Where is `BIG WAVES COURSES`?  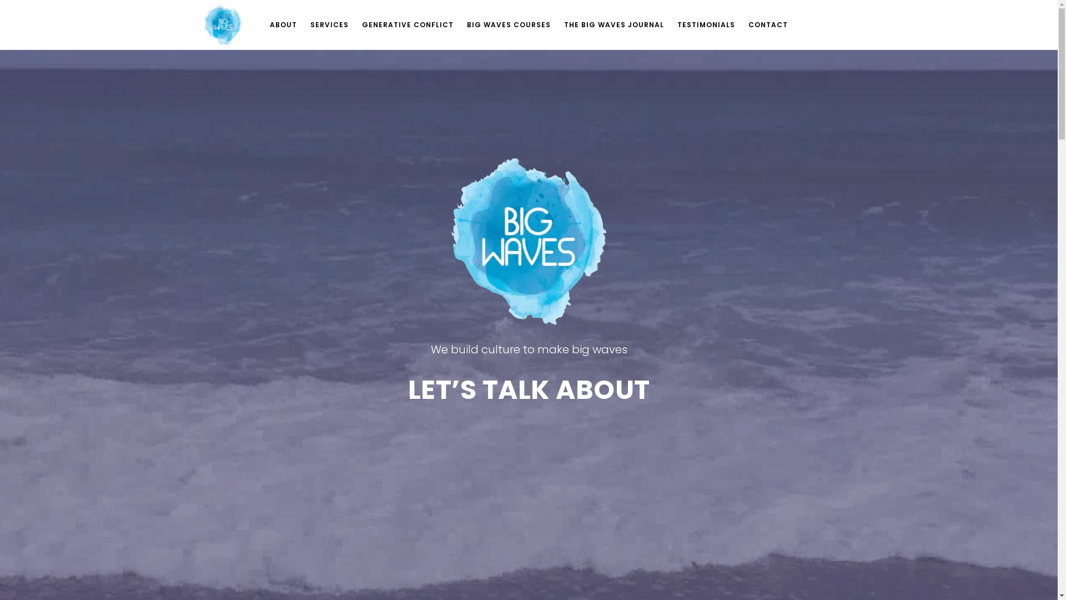
BIG WAVES COURSES is located at coordinates (509, 25).